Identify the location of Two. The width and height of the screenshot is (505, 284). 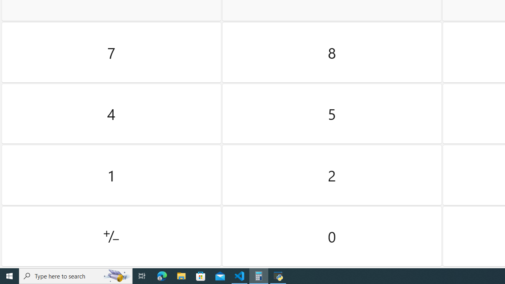
(332, 175).